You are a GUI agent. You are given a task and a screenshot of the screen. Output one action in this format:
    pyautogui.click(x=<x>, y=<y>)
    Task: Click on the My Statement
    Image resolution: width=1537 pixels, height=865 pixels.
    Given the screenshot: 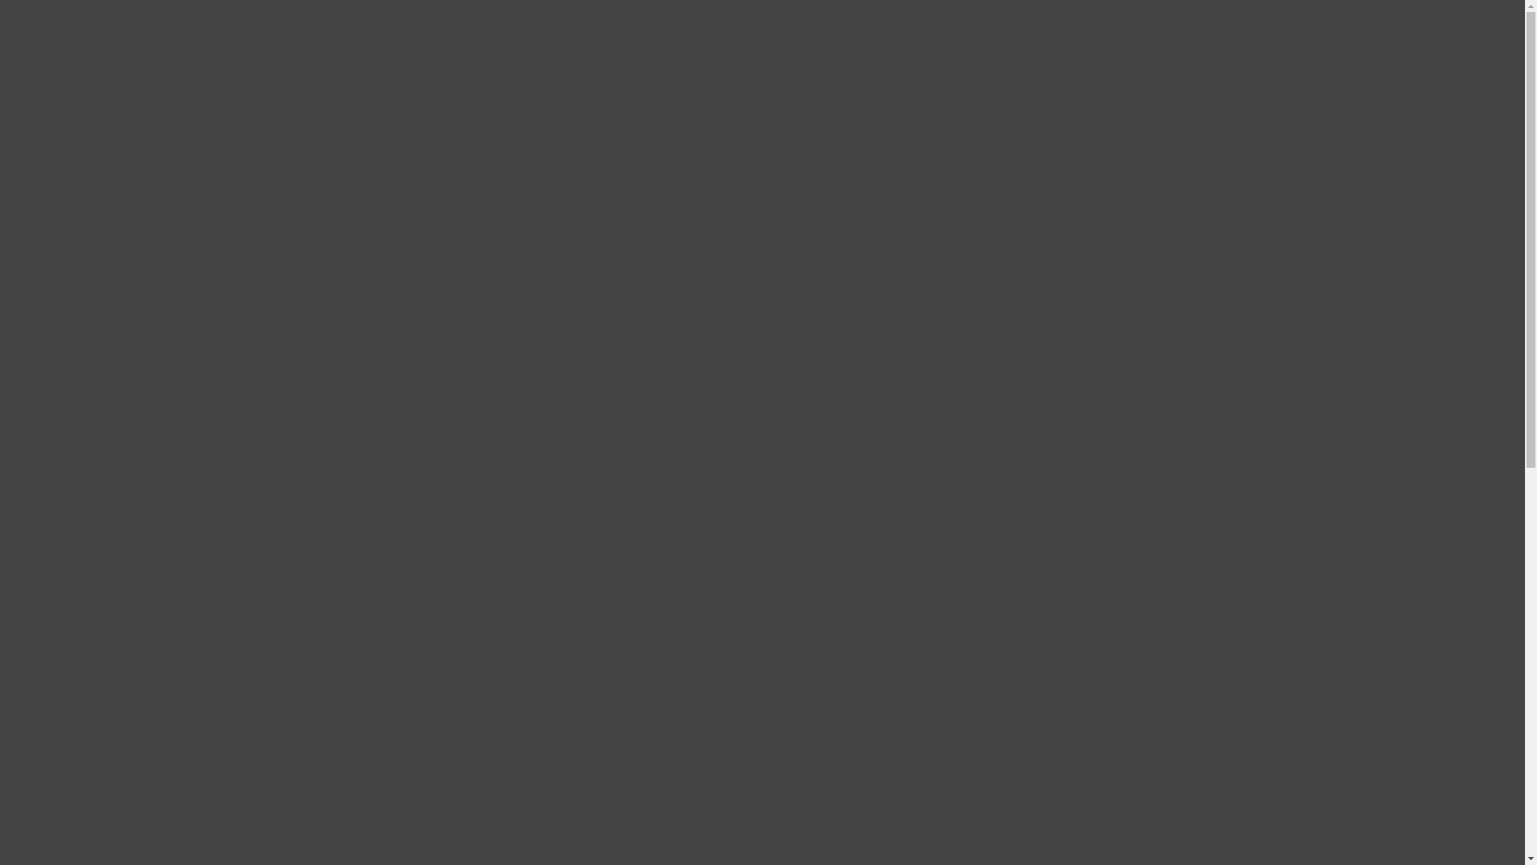 What is the action you would take?
    pyautogui.click(x=794, y=113)
    